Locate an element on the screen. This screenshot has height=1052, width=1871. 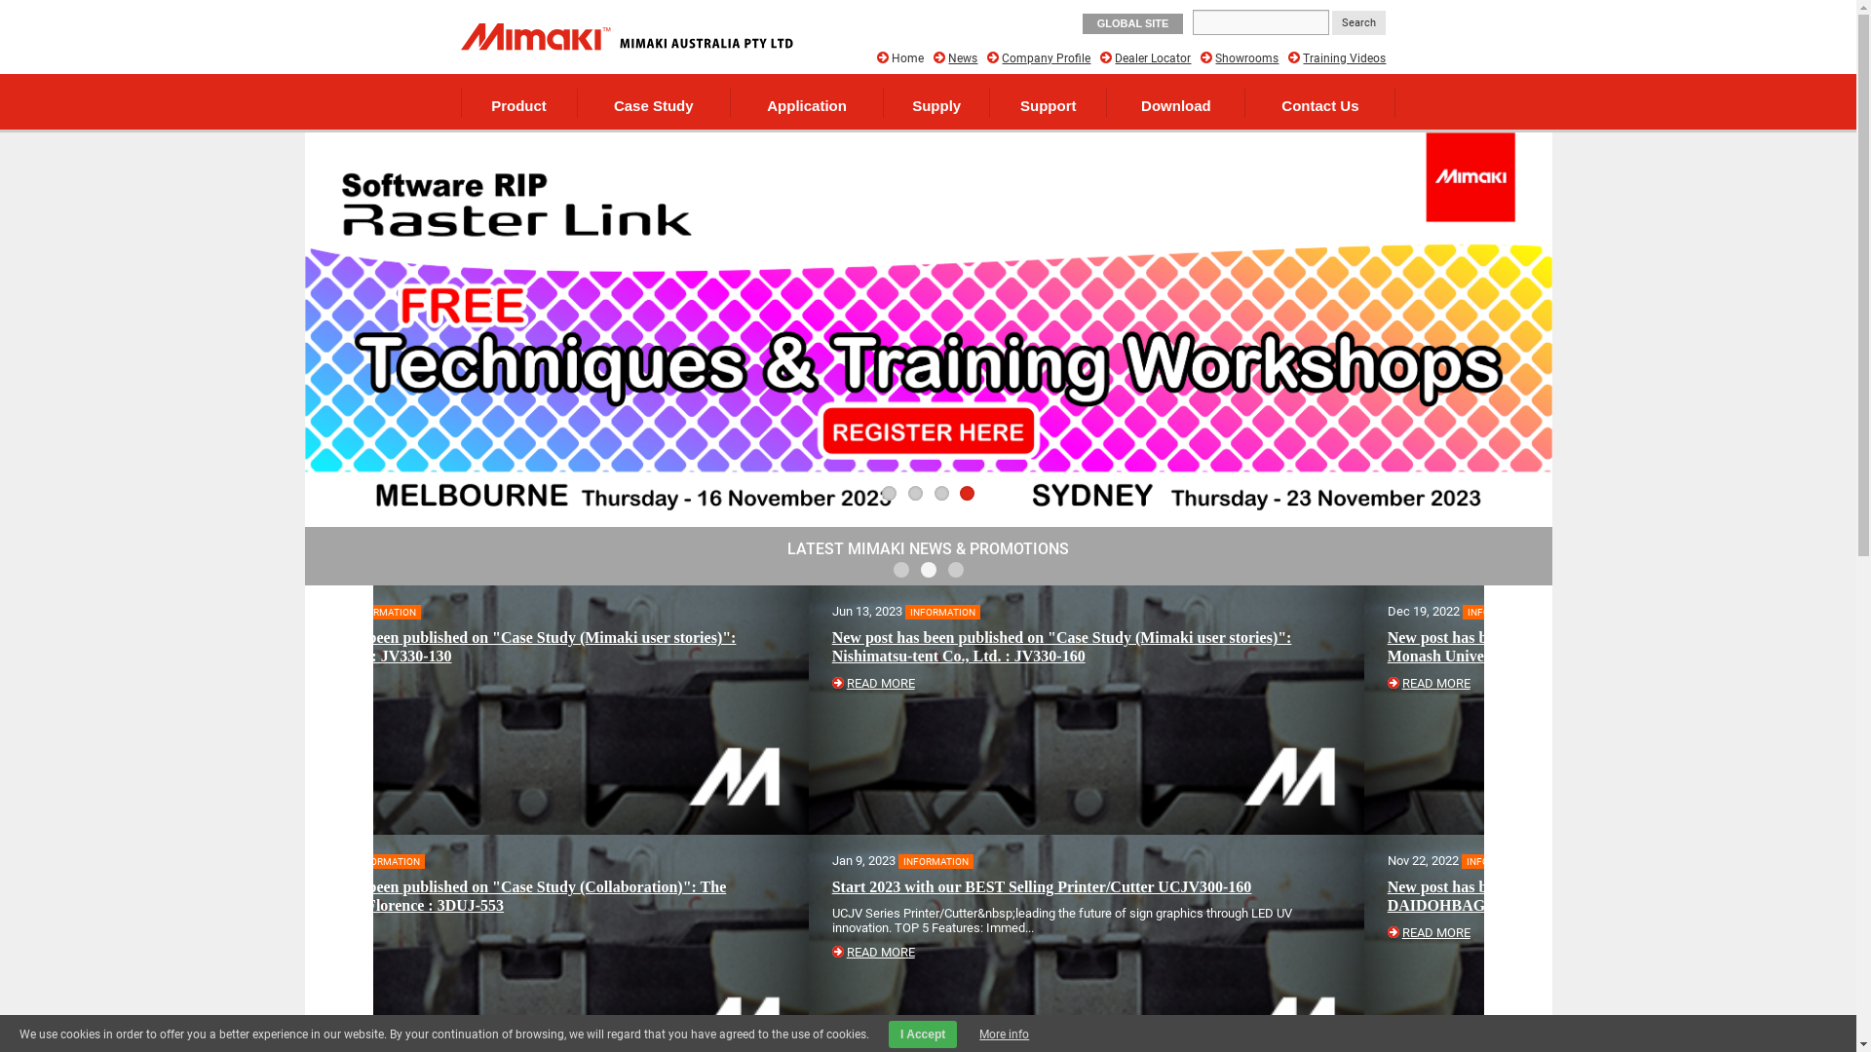
Contact Us is located at coordinates (1319, 103).